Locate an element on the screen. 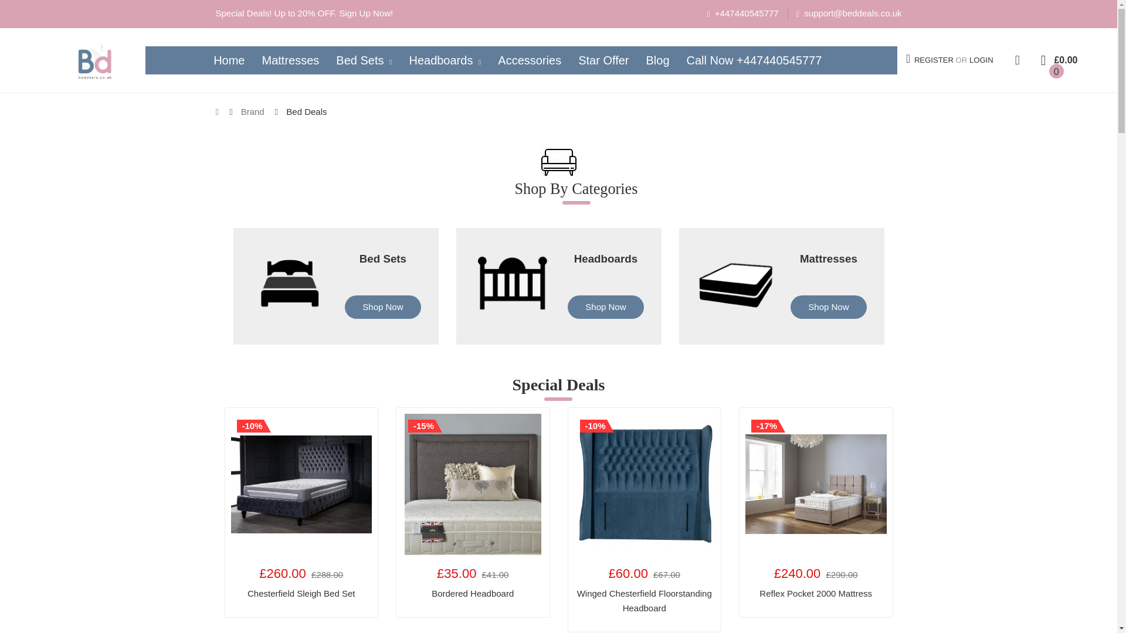 Image resolution: width=1126 pixels, height=633 pixels. Shop Now is located at coordinates (605, 308).